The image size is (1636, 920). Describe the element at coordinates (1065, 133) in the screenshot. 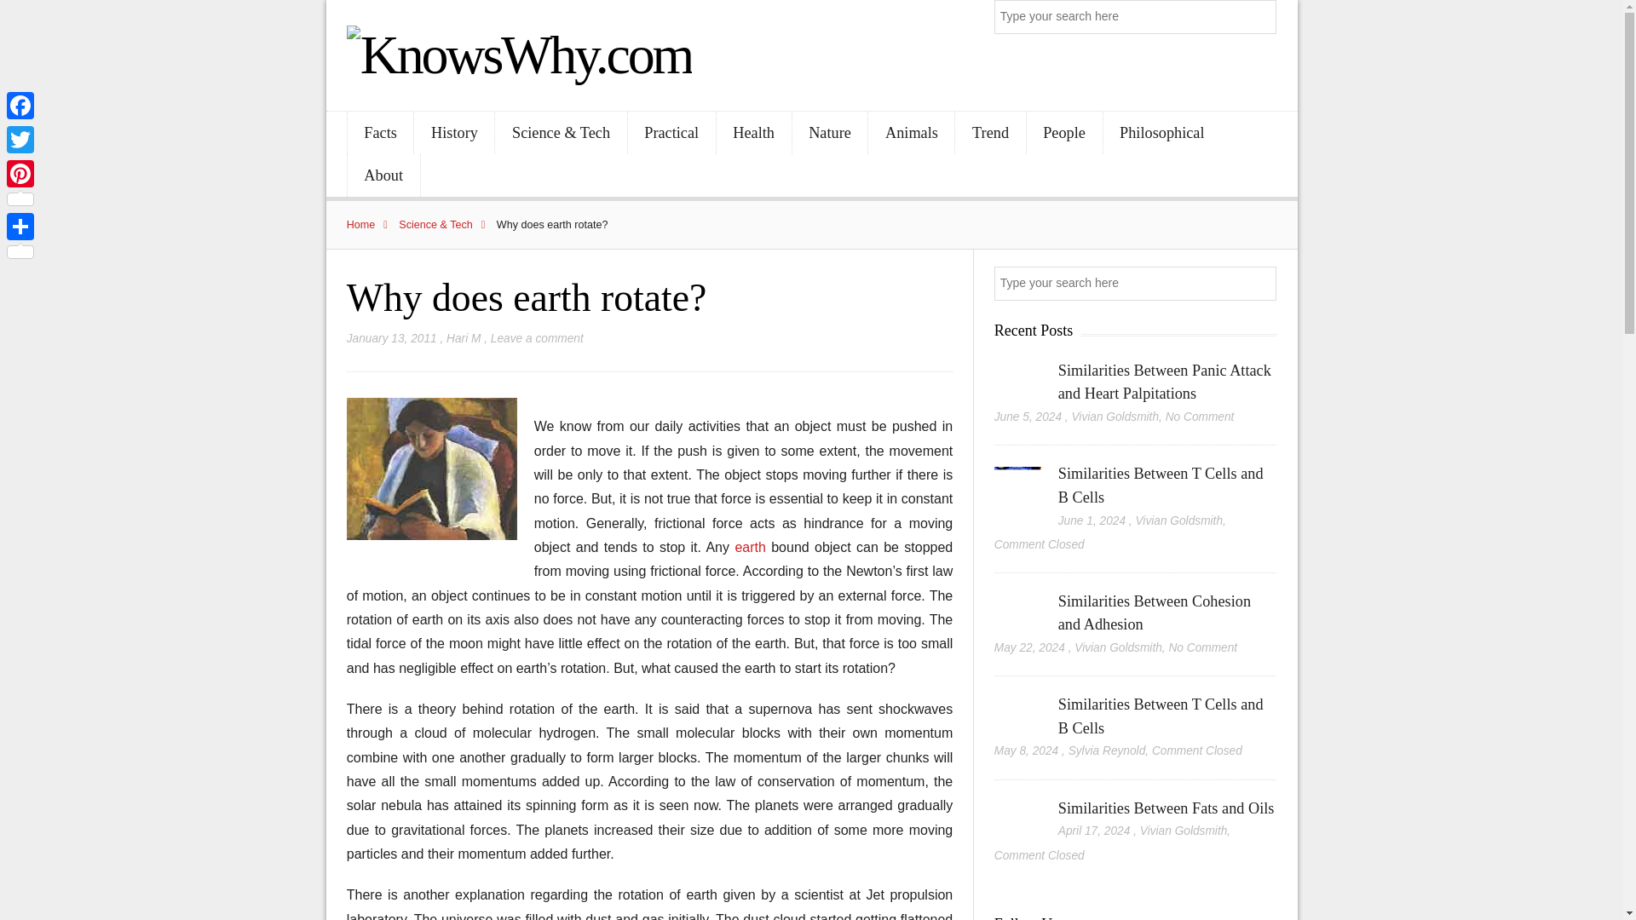

I see `People` at that location.